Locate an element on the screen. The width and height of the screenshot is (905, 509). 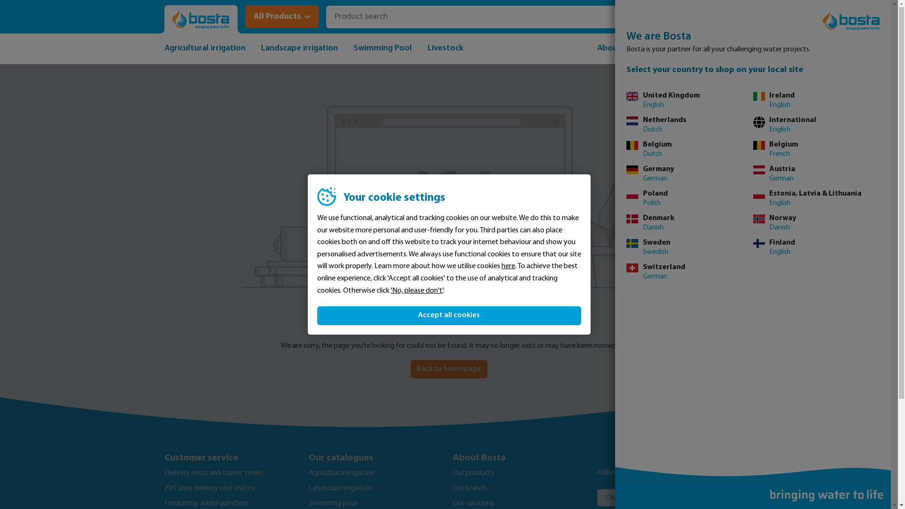
Our catalogues is located at coordinates (377, 458).